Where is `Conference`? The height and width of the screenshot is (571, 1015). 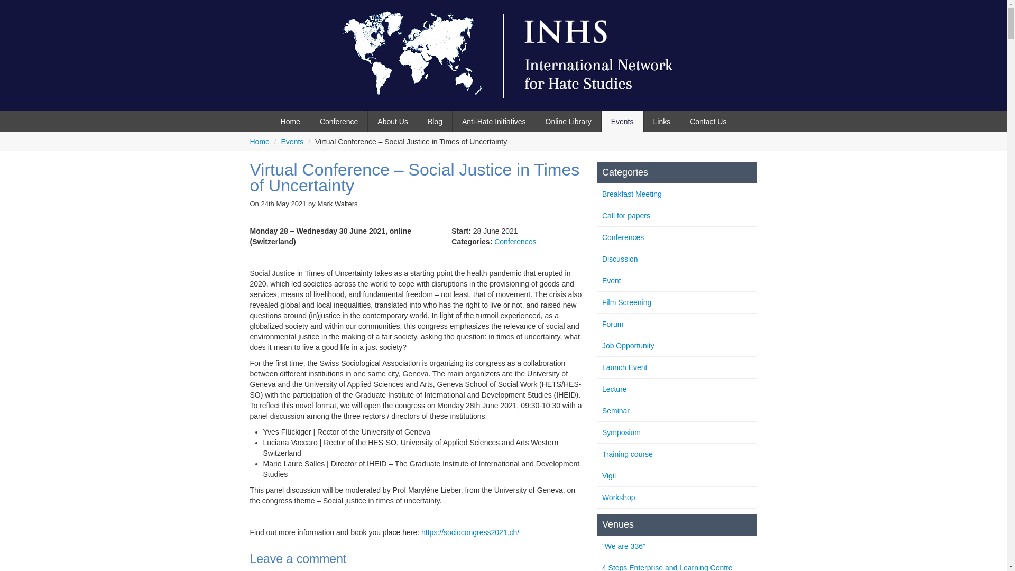
Conference is located at coordinates (339, 121).